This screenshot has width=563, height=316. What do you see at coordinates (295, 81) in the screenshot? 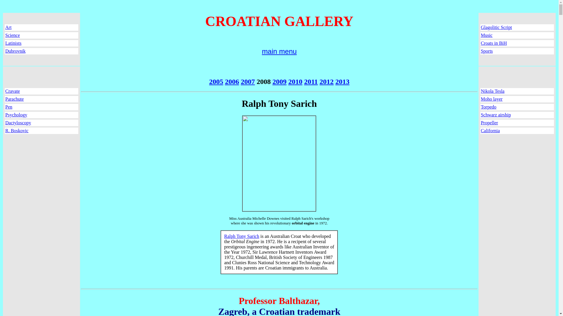
I see `2010` at bounding box center [295, 81].